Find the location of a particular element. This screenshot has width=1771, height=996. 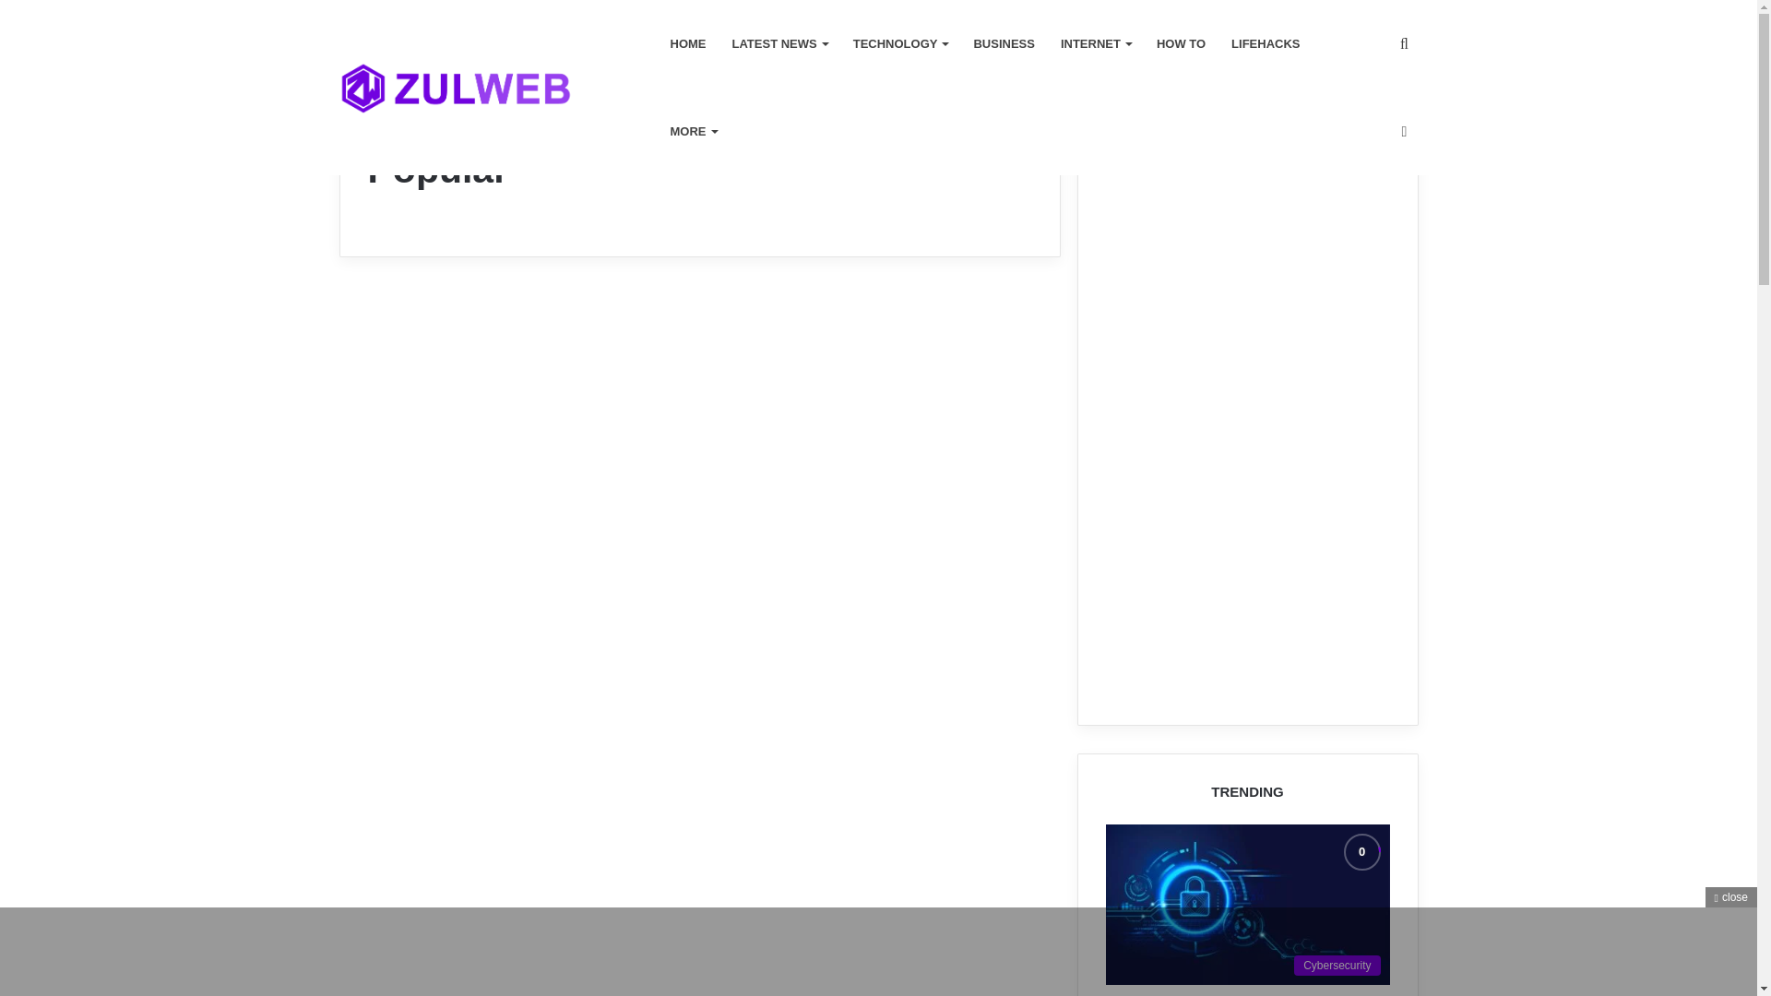

Advertisement is located at coordinates (877, 948).